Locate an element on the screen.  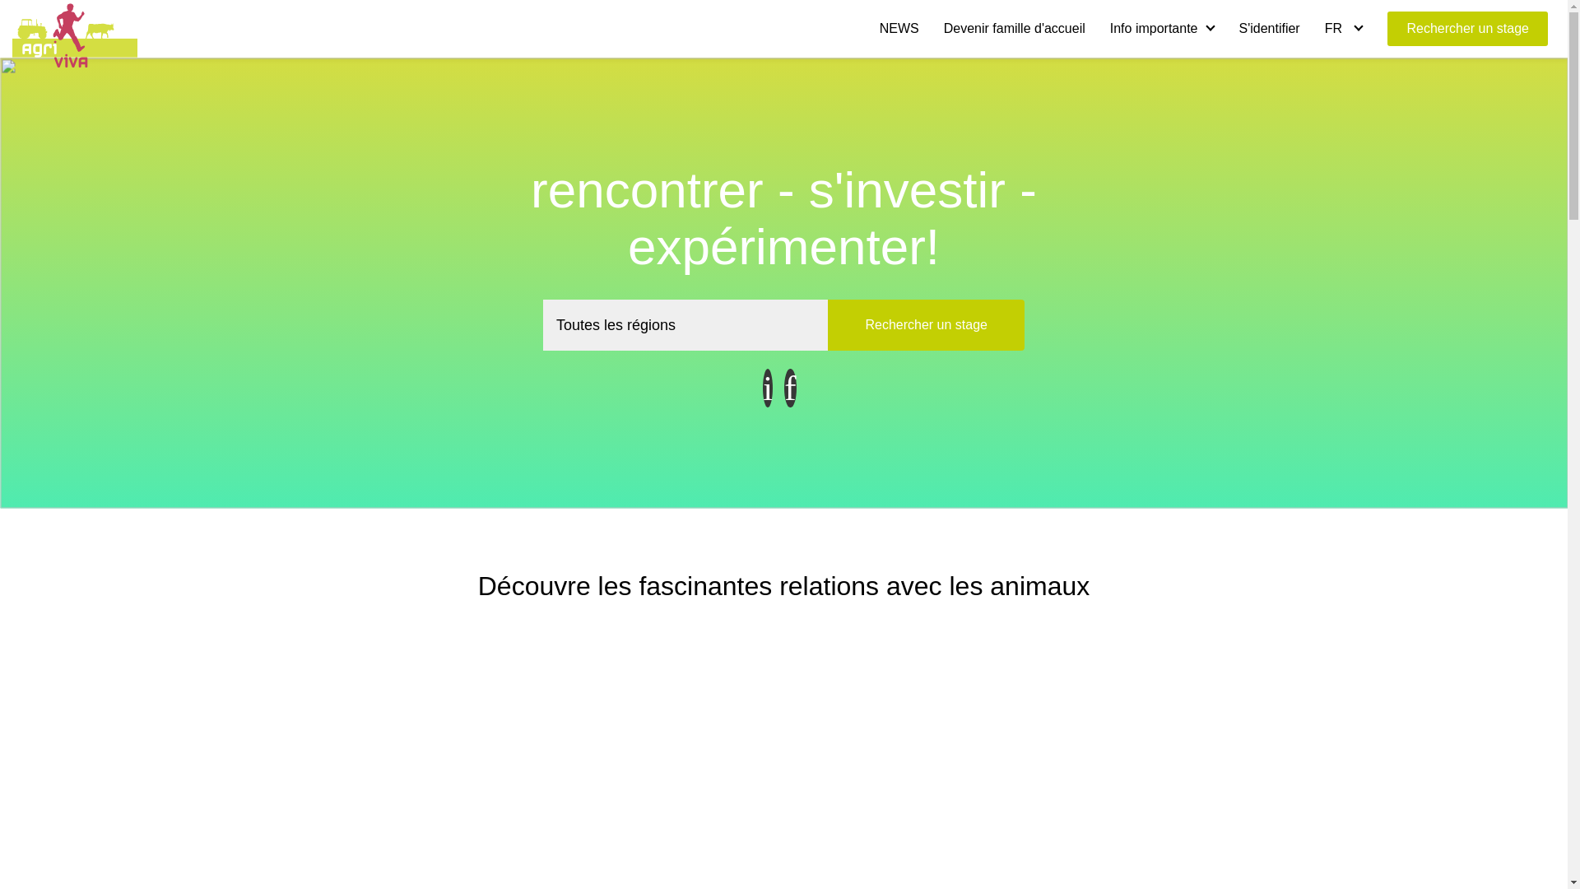
Info importante is located at coordinates (1162, 28).